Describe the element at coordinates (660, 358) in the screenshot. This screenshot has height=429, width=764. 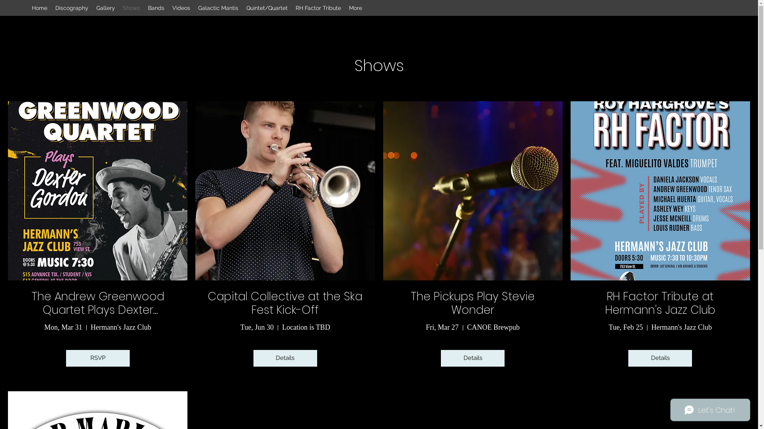
I see `Details` at that location.